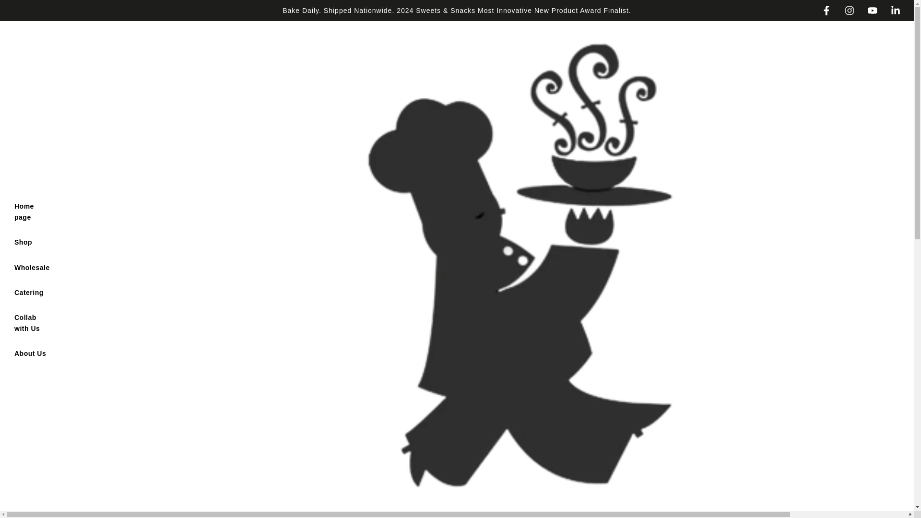 The image size is (921, 518). What do you see at coordinates (32, 323) in the screenshot?
I see `Collab with Us` at bounding box center [32, 323].